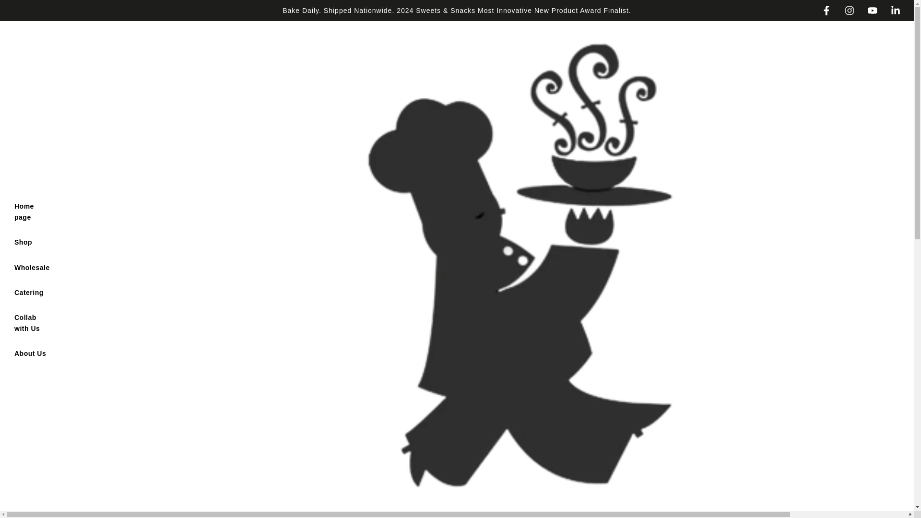 The image size is (921, 518). What do you see at coordinates (32, 323) in the screenshot?
I see `Collab with Us` at bounding box center [32, 323].